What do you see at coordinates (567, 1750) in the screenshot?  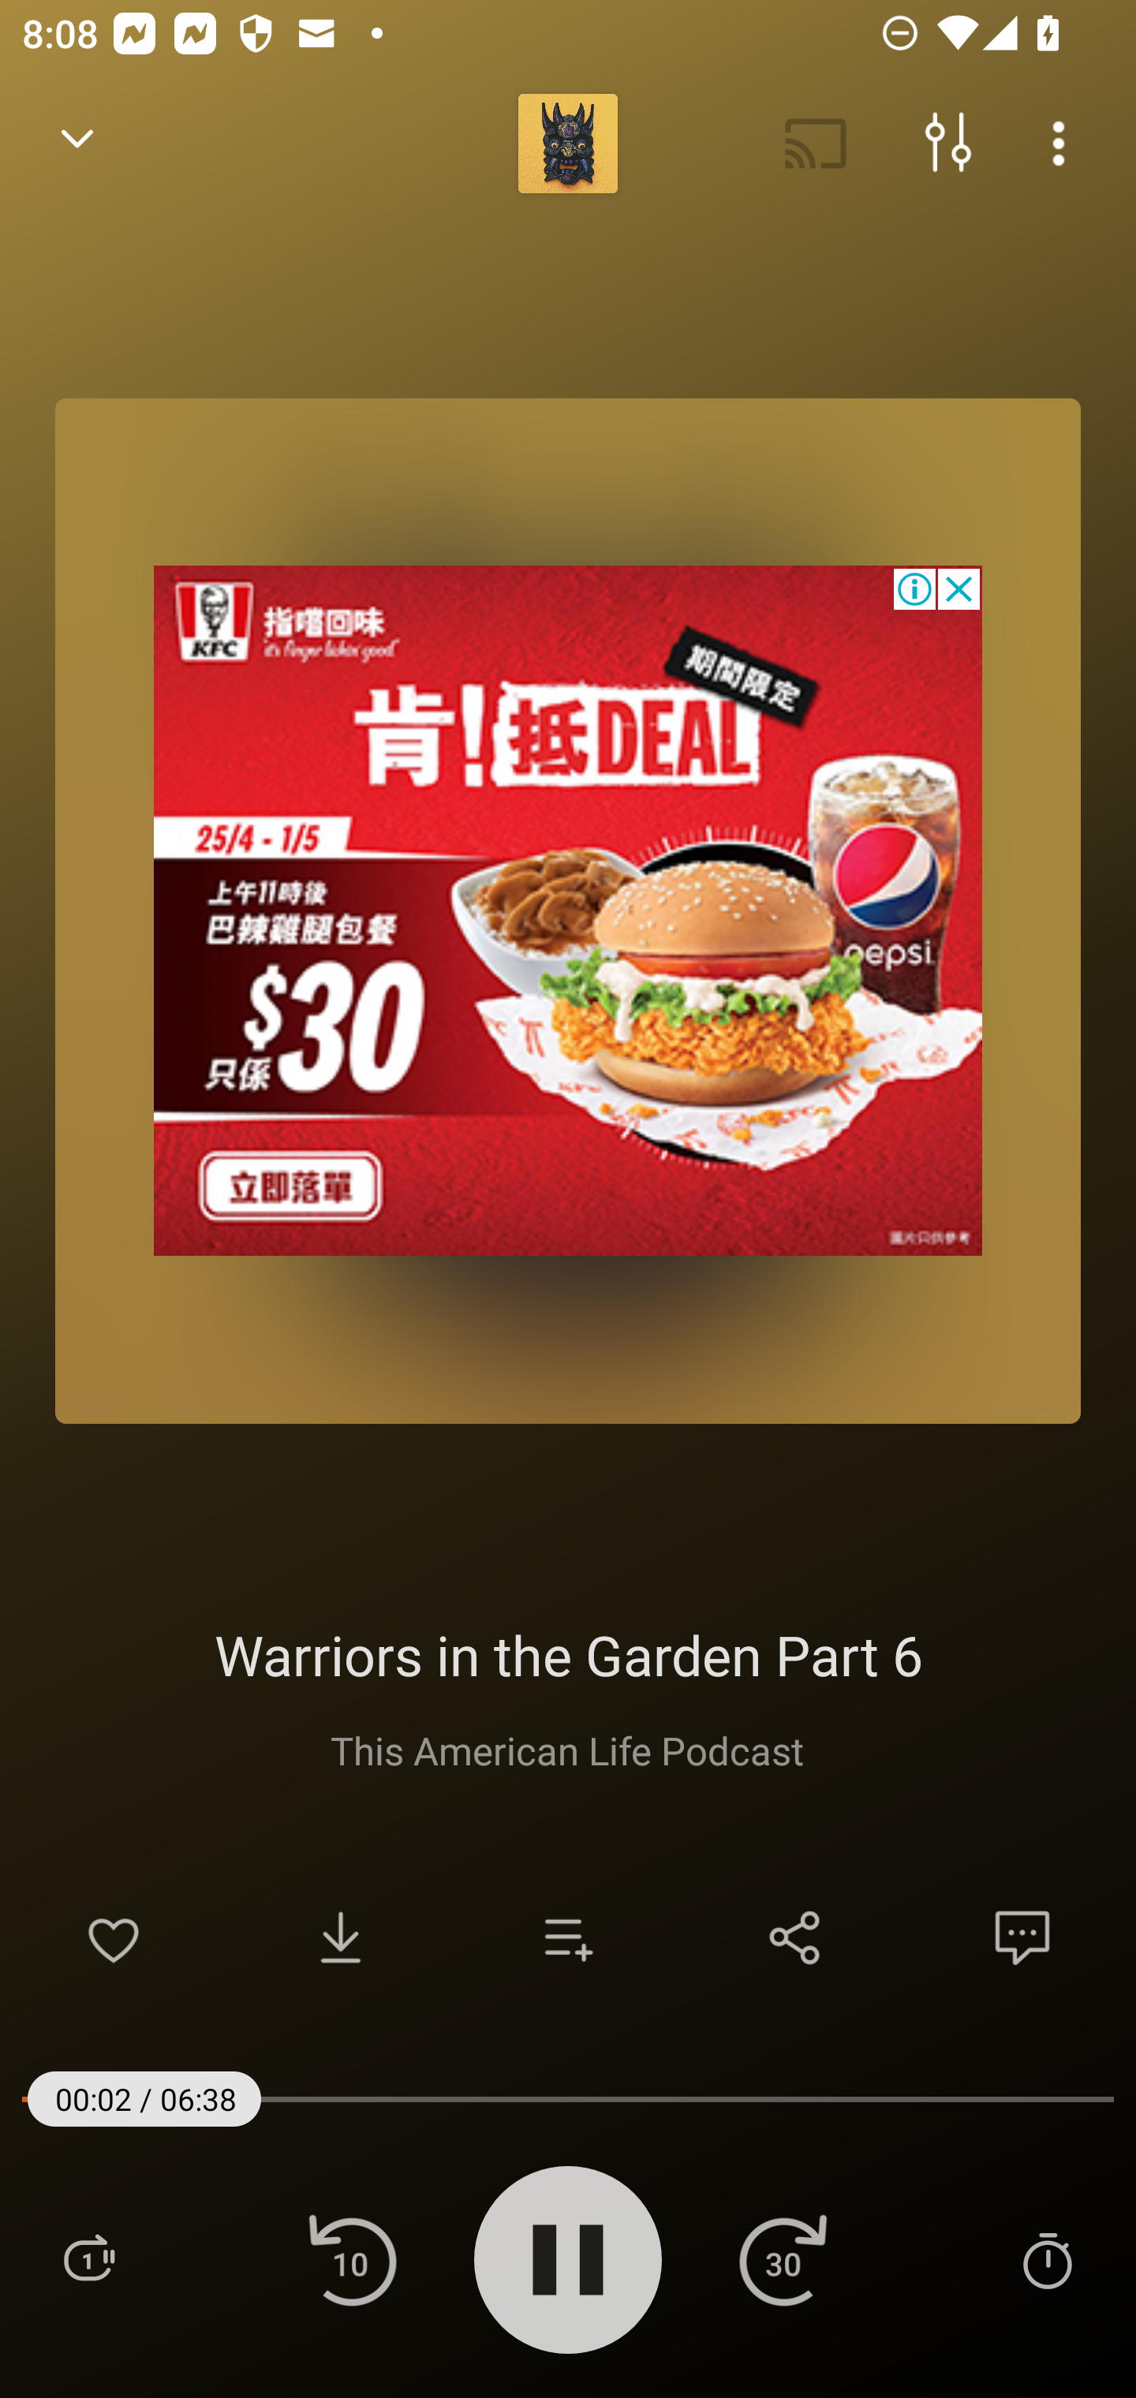 I see `This American Life Podcast` at bounding box center [567, 1750].